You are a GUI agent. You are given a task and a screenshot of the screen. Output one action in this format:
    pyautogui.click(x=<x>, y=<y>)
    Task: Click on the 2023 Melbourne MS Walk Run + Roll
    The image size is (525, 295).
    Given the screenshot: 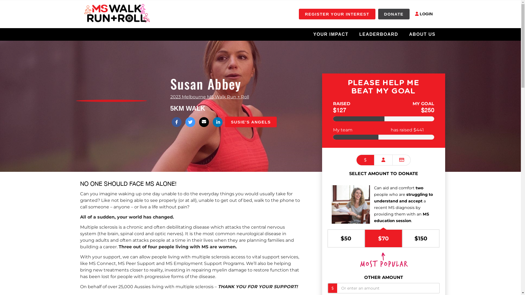 What is the action you would take?
    pyautogui.click(x=209, y=97)
    